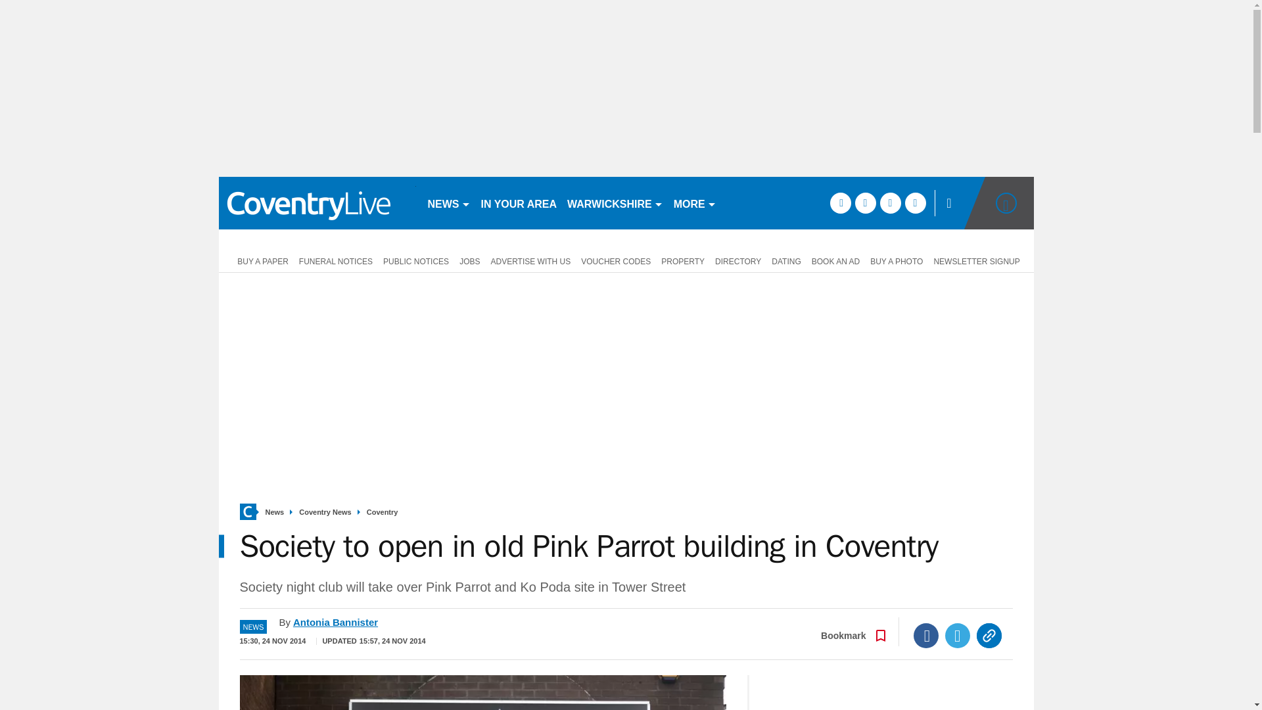 Image resolution: width=1262 pixels, height=710 pixels. I want to click on Twitter, so click(958, 636).